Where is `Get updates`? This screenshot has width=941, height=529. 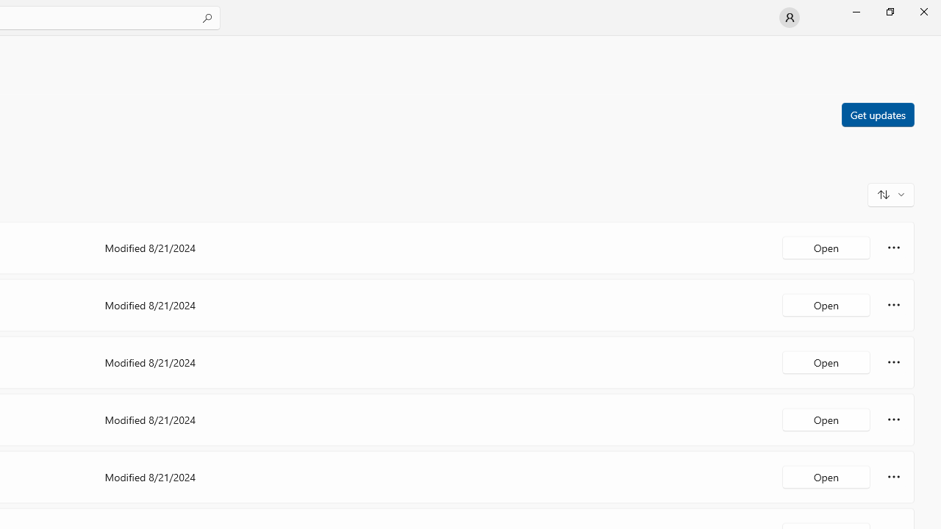
Get updates is located at coordinates (877, 114).